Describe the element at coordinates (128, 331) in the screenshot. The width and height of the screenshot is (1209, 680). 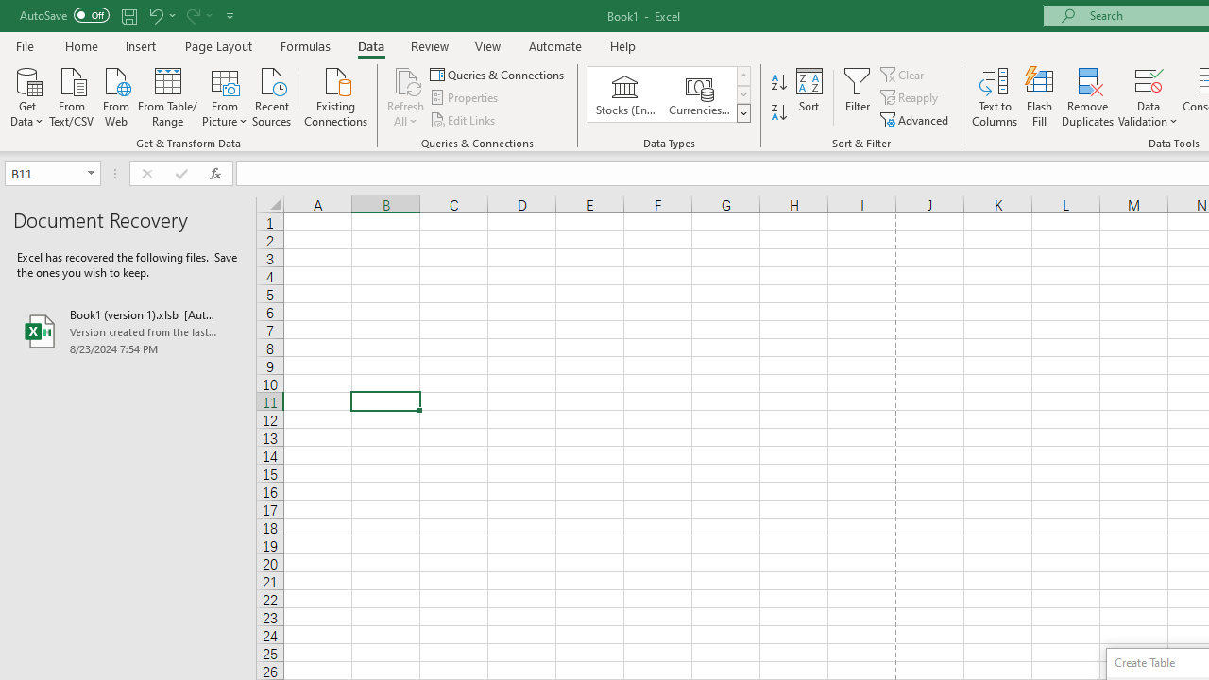
I see `Book1 (version 1).xlsb  [AutoRecovered]` at that location.